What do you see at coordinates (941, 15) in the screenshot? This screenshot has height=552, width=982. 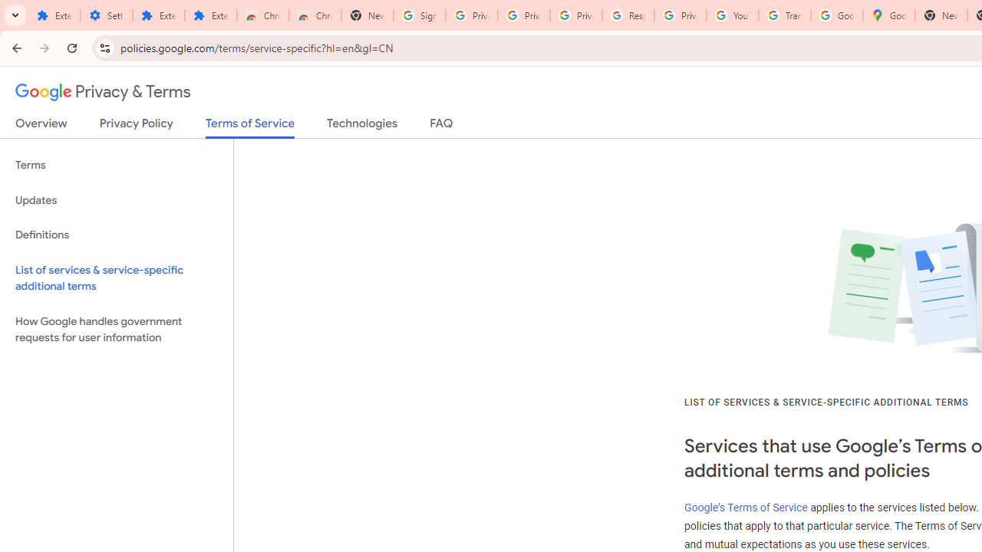 I see `New Tab` at bounding box center [941, 15].